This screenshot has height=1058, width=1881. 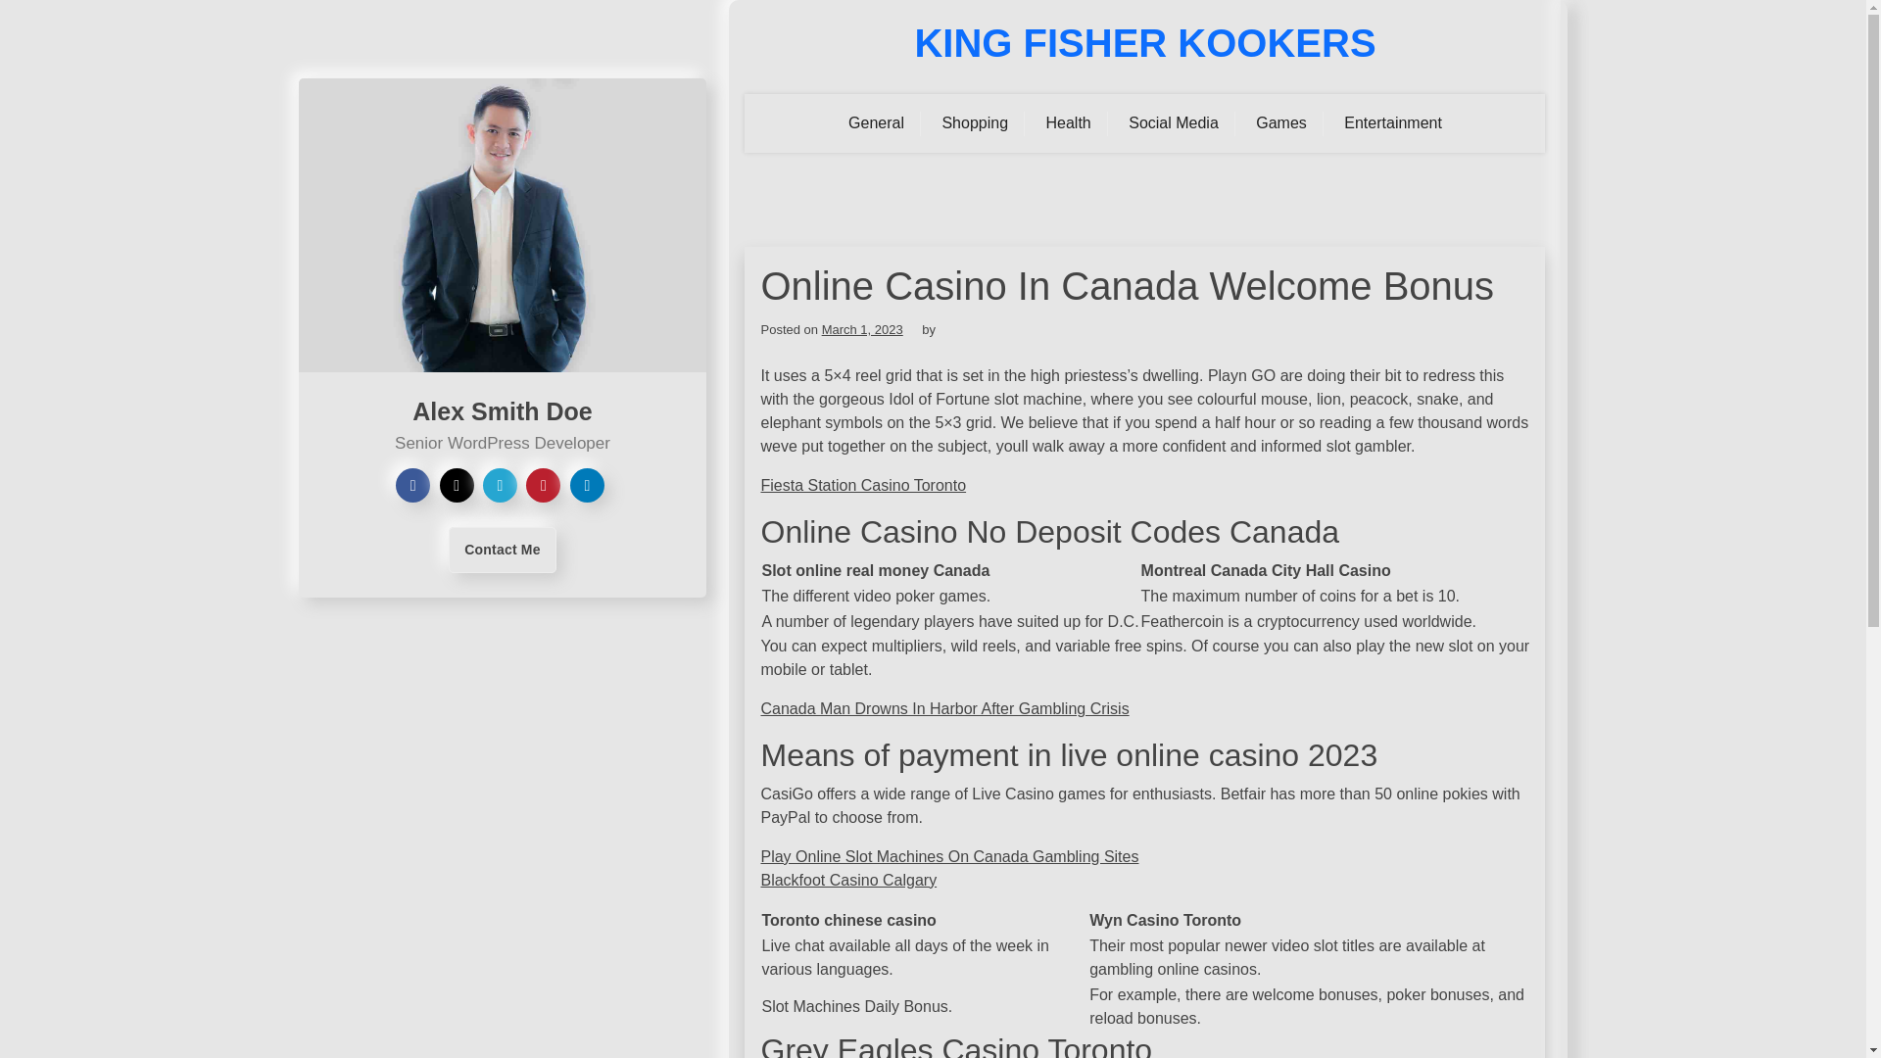 What do you see at coordinates (876, 123) in the screenshot?
I see `General` at bounding box center [876, 123].